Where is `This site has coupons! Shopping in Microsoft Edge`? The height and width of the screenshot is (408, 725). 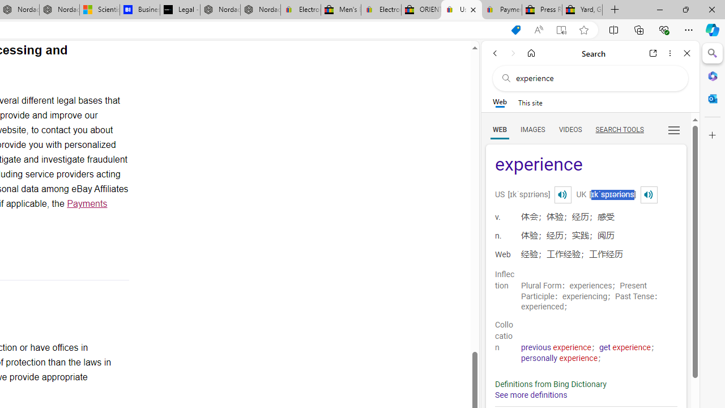
This site has coupons! Shopping in Microsoft Edge is located at coordinates (515, 30).